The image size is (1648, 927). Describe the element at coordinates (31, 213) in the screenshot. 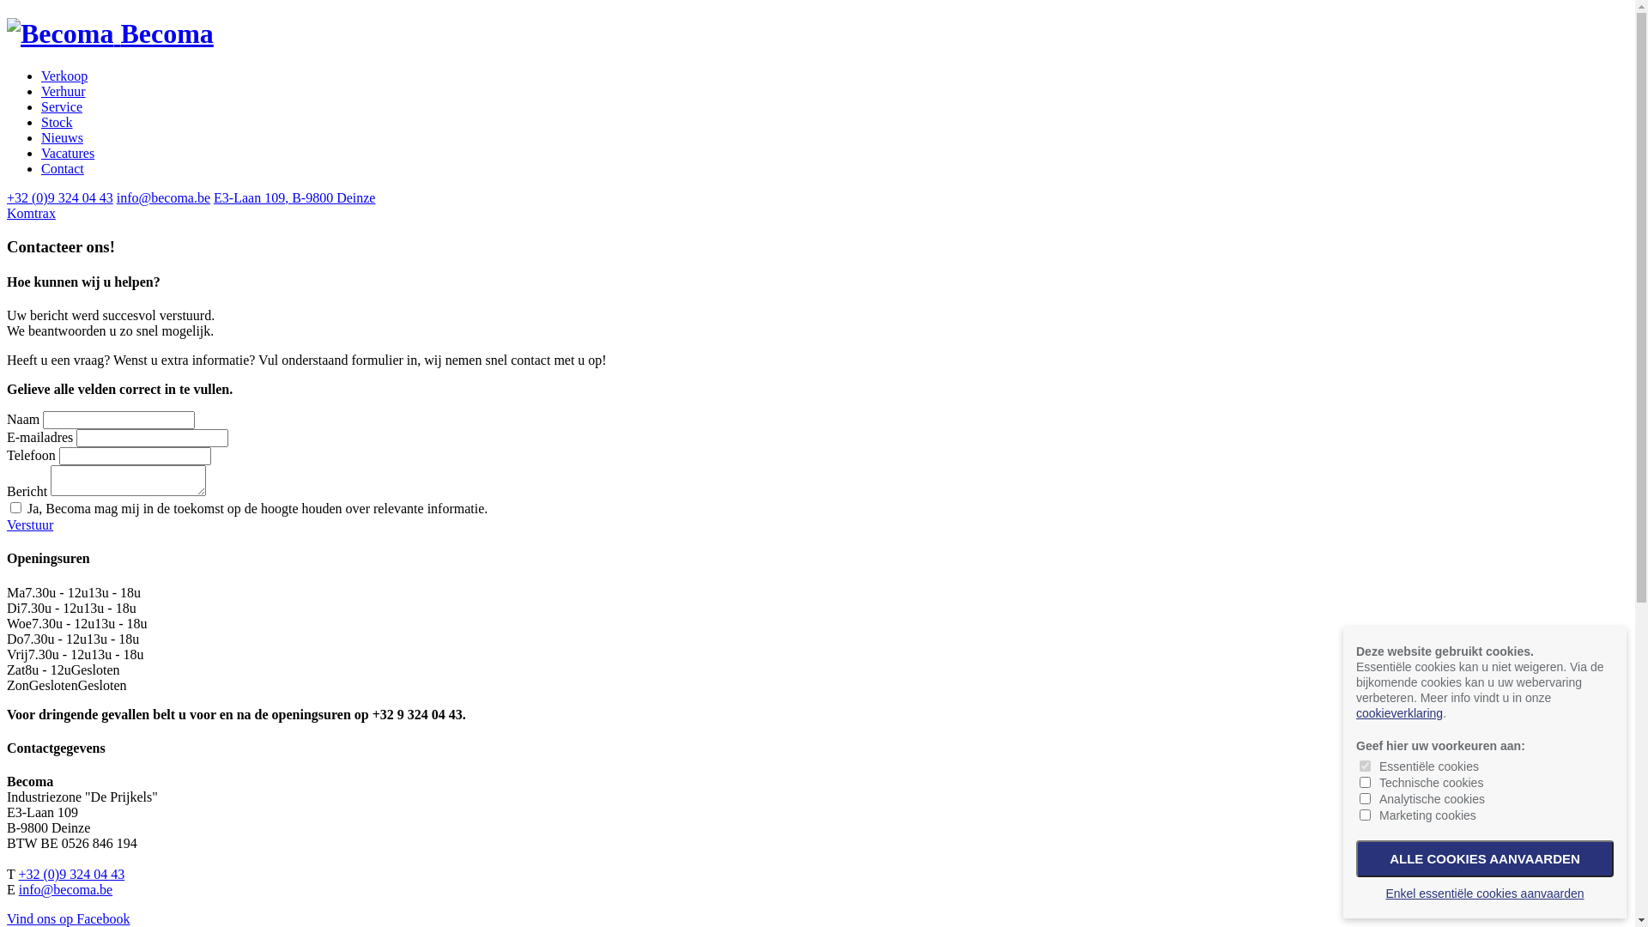

I see `Komtrax` at that location.